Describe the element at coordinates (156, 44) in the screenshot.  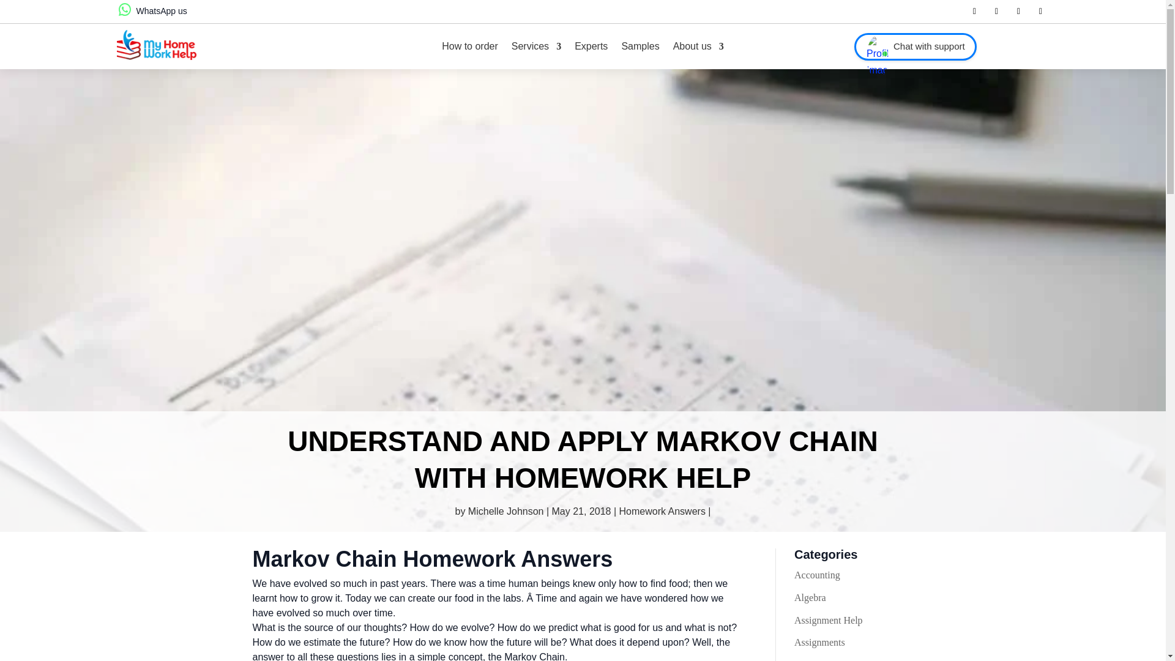
I see `Hero-Logo` at that location.